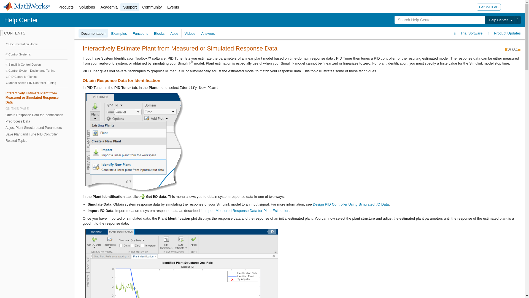  Describe the element at coordinates (36, 54) in the screenshot. I see `Control Systems` at that location.